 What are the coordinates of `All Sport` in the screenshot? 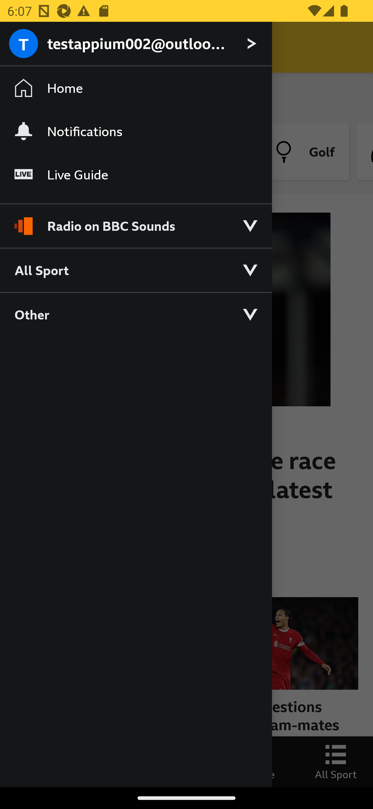 It's located at (136, 270).